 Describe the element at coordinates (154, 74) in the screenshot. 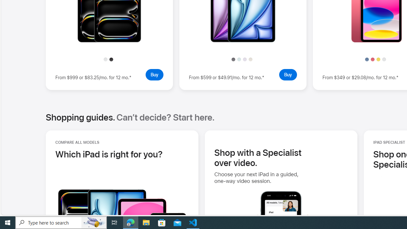

I see `Buy - iPad Pro ` at that location.